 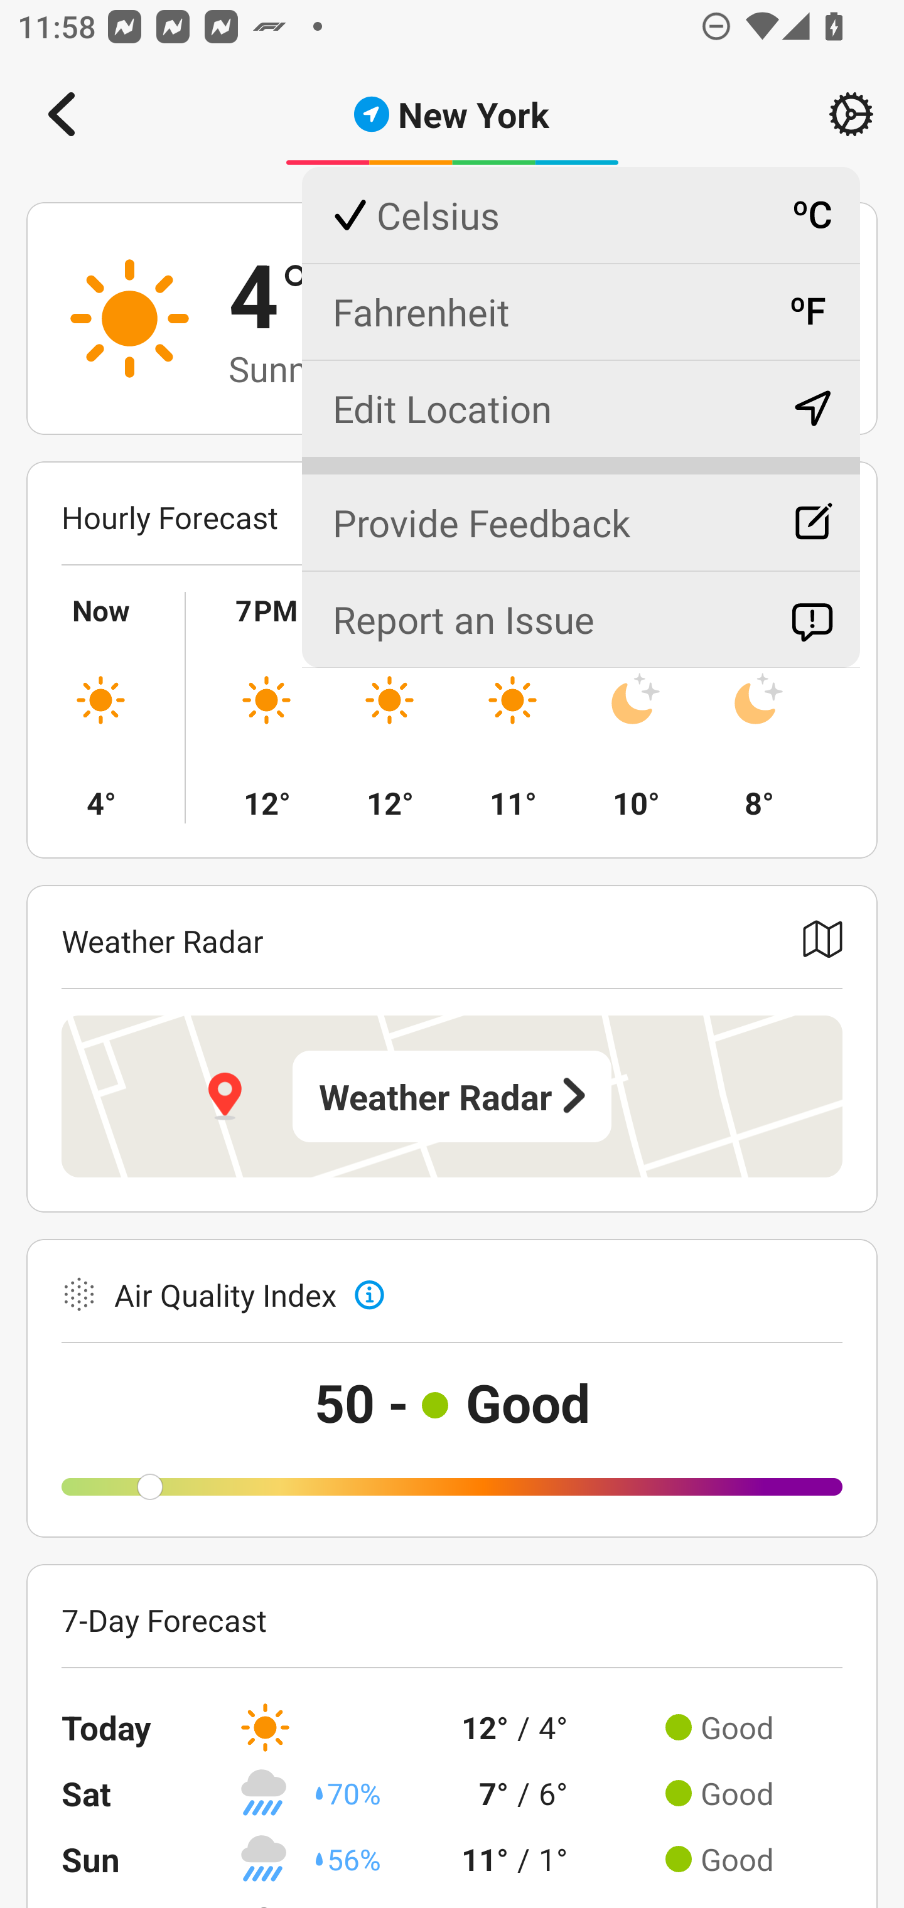 What do you see at coordinates (580, 215) in the screenshot?
I see `Celsius` at bounding box center [580, 215].